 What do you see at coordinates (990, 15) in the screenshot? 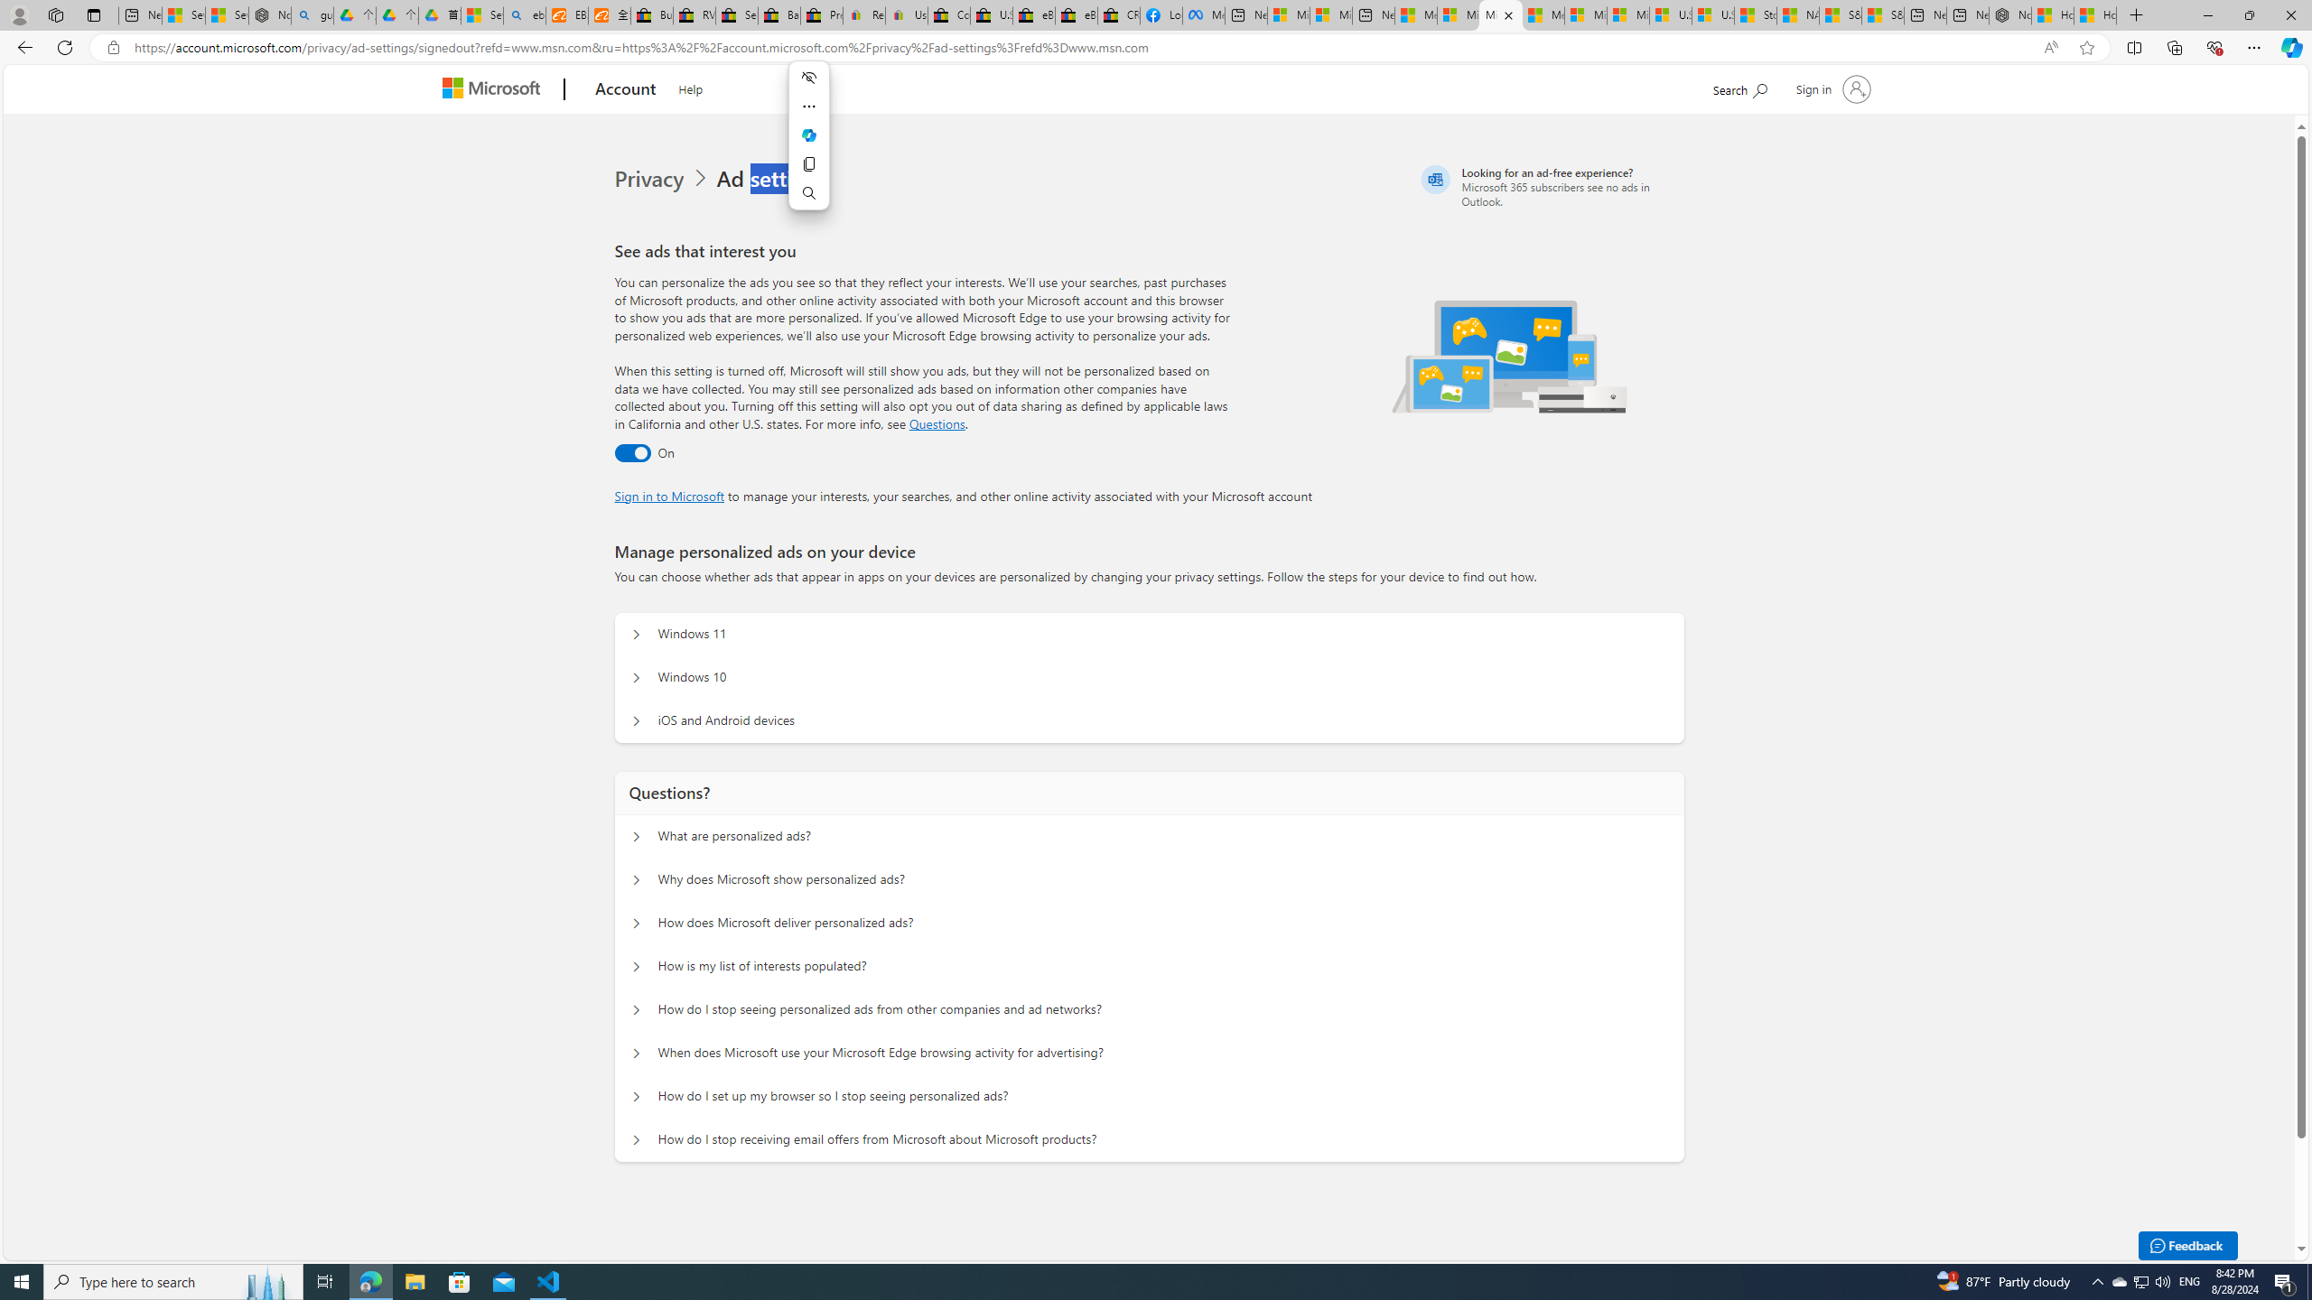
I see `U.S. State Privacy Disclosures - eBay Inc.` at bounding box center [990, 15].